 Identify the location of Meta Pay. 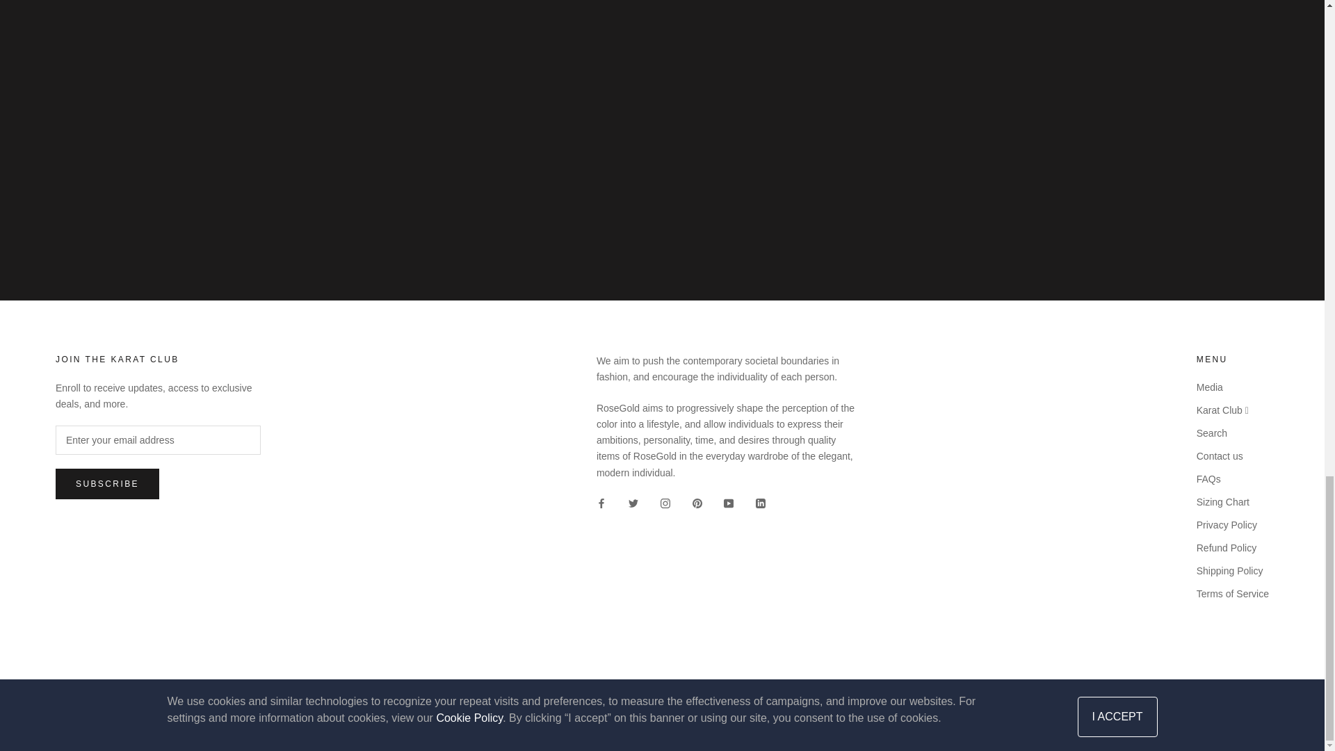
(1030, 704).